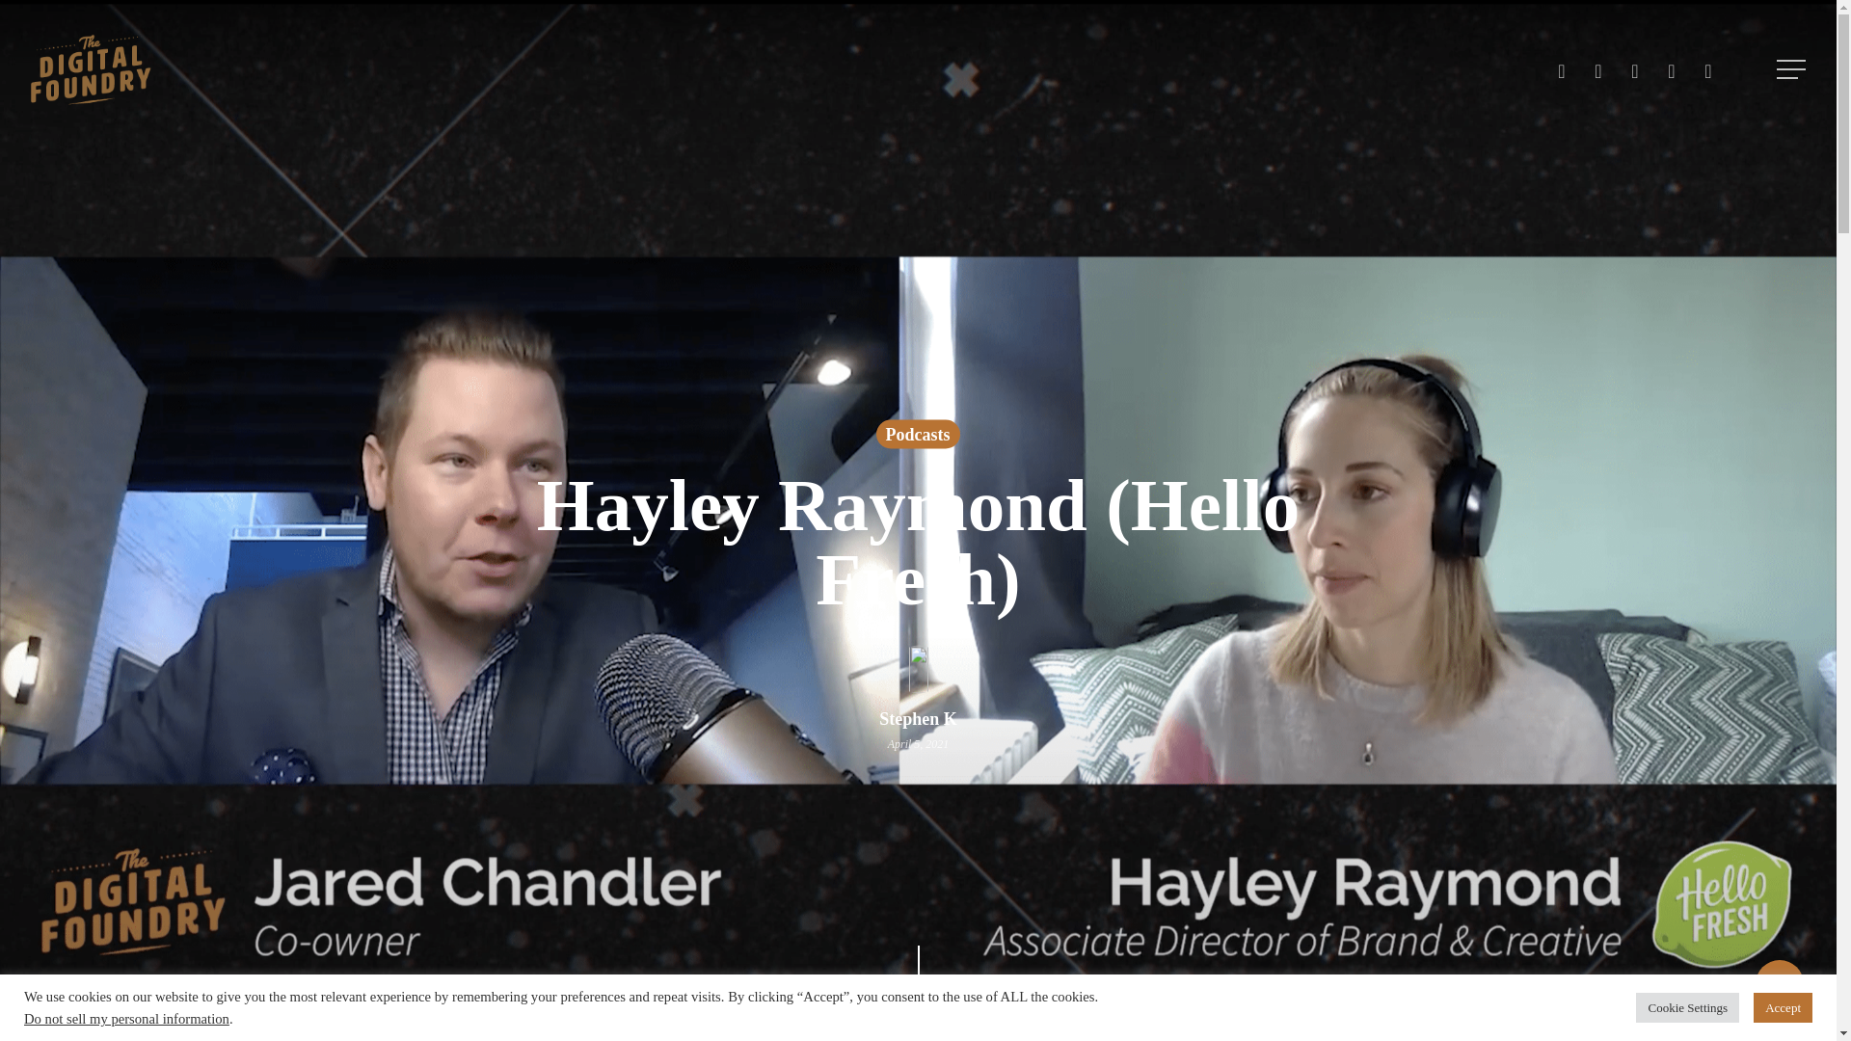  Describe the element at coordinates (1634, 69) in the screenshot. I see `linkedin` at that location.